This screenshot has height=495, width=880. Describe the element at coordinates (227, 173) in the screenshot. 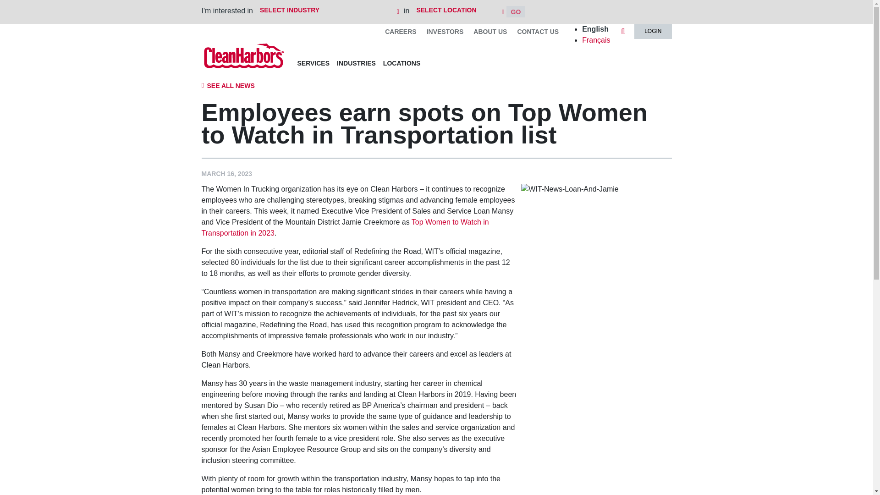

I see `Thursday, March 16, 2023 - 15:02` at that location.